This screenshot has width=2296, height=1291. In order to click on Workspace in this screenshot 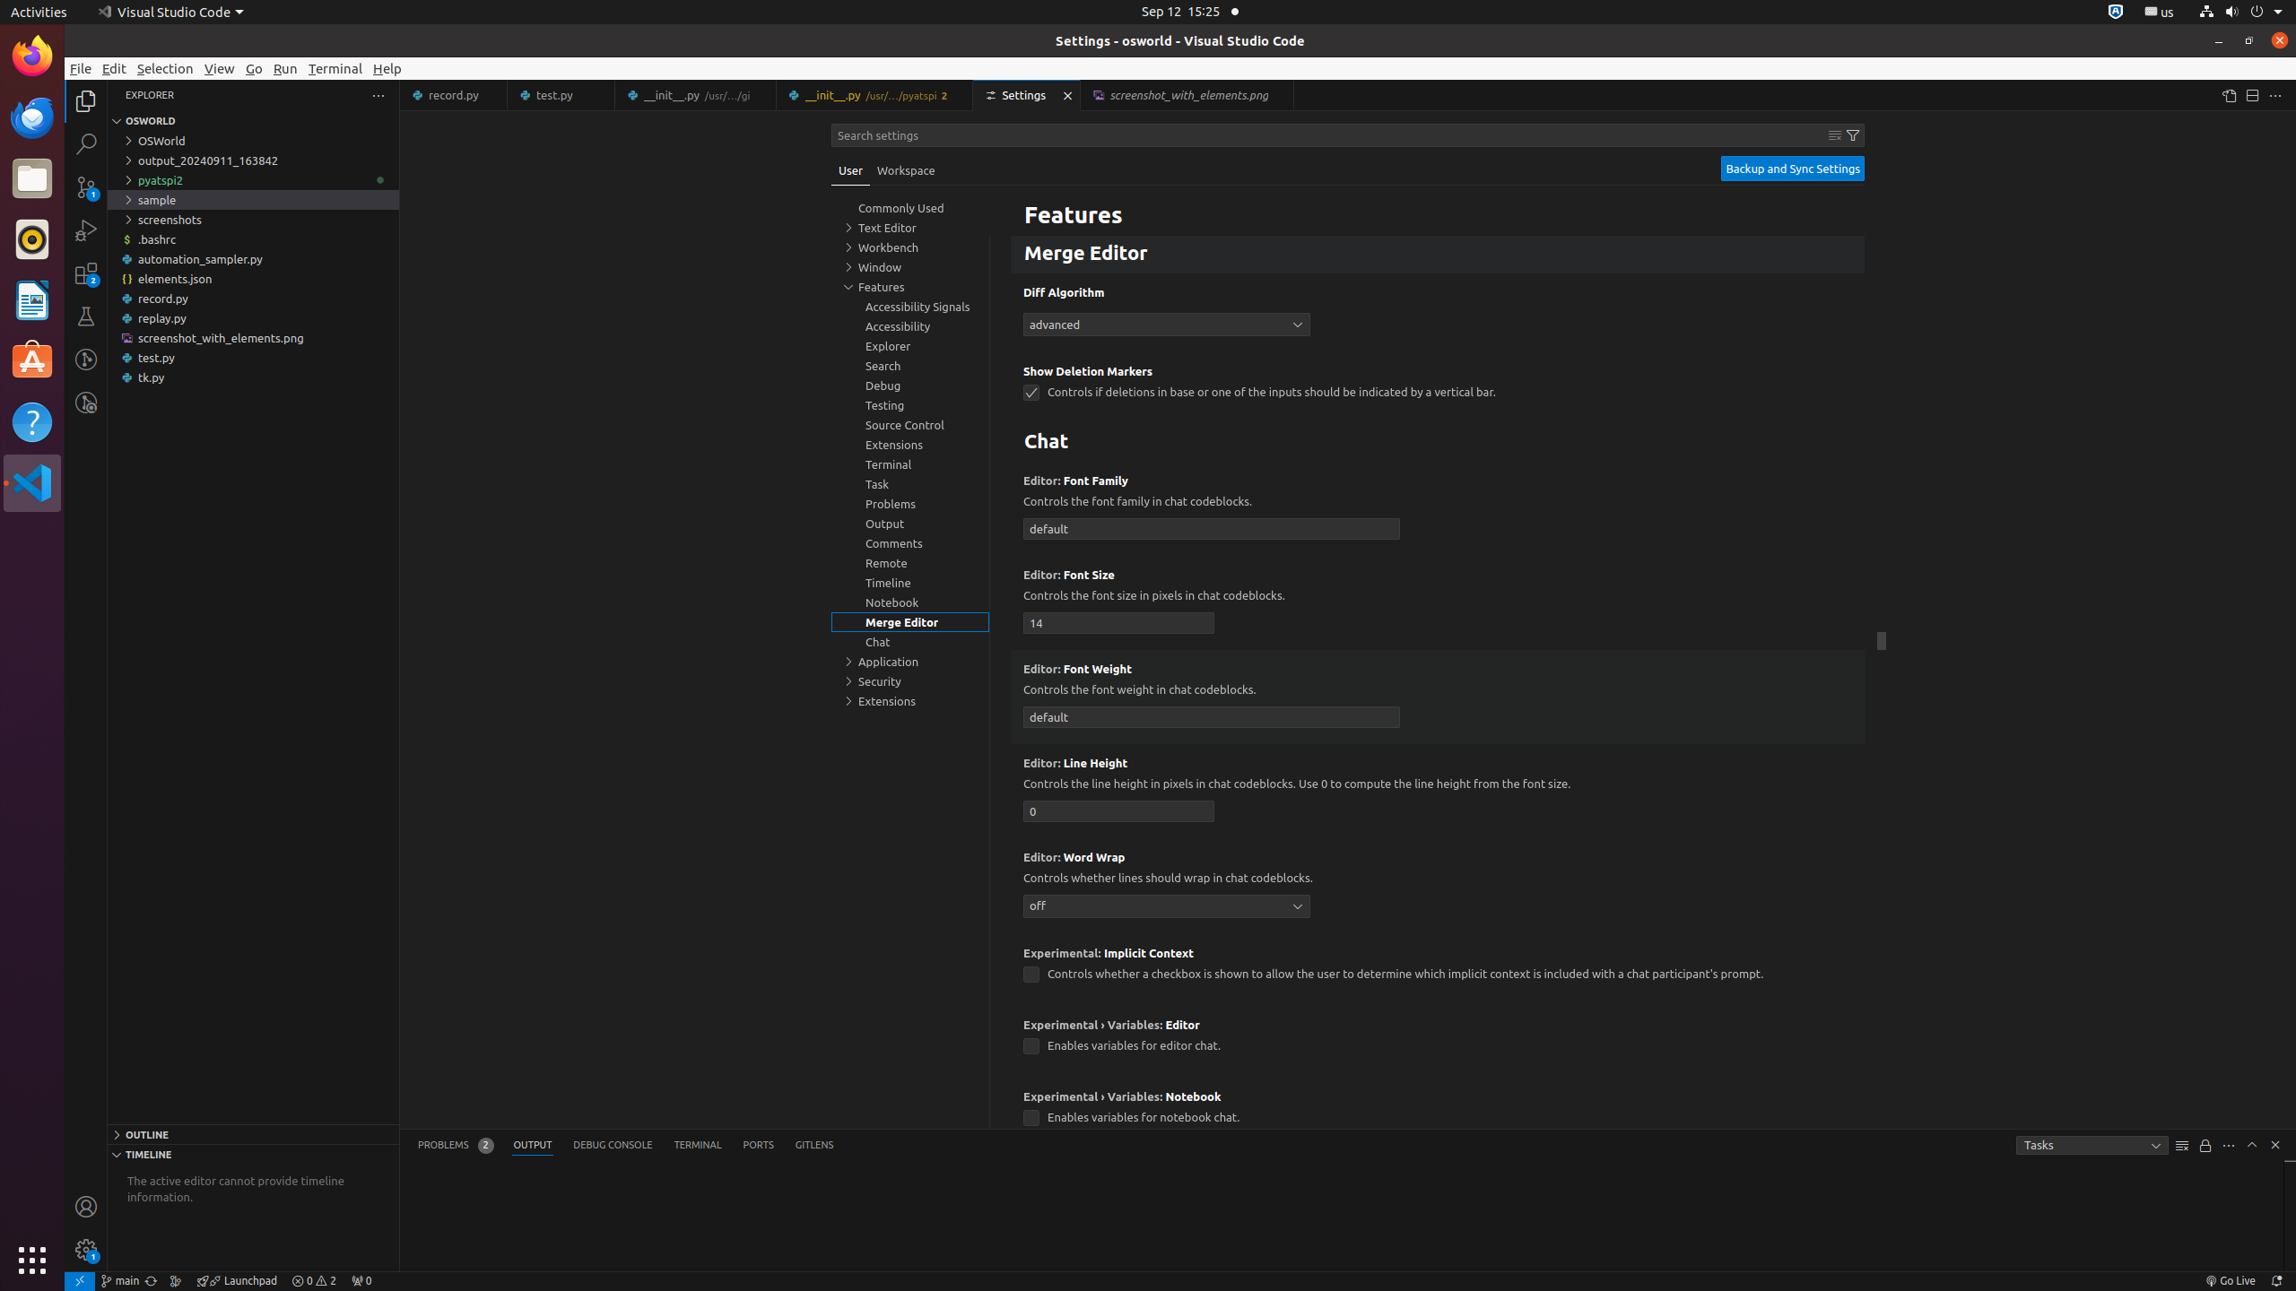, I will do `click(906, 170)`.